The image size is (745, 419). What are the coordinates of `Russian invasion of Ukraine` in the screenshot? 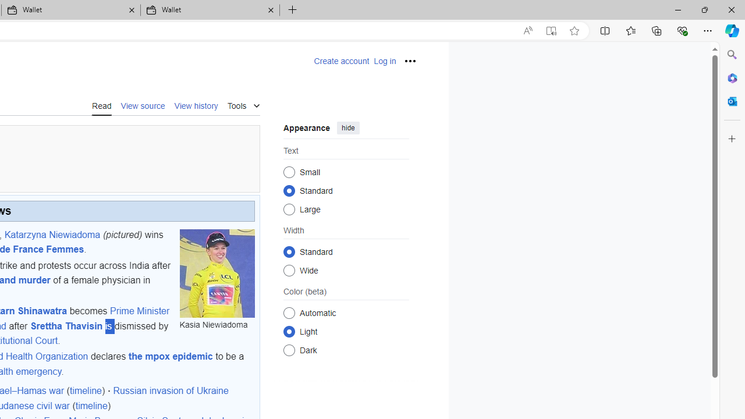 It's located at (171, 391).